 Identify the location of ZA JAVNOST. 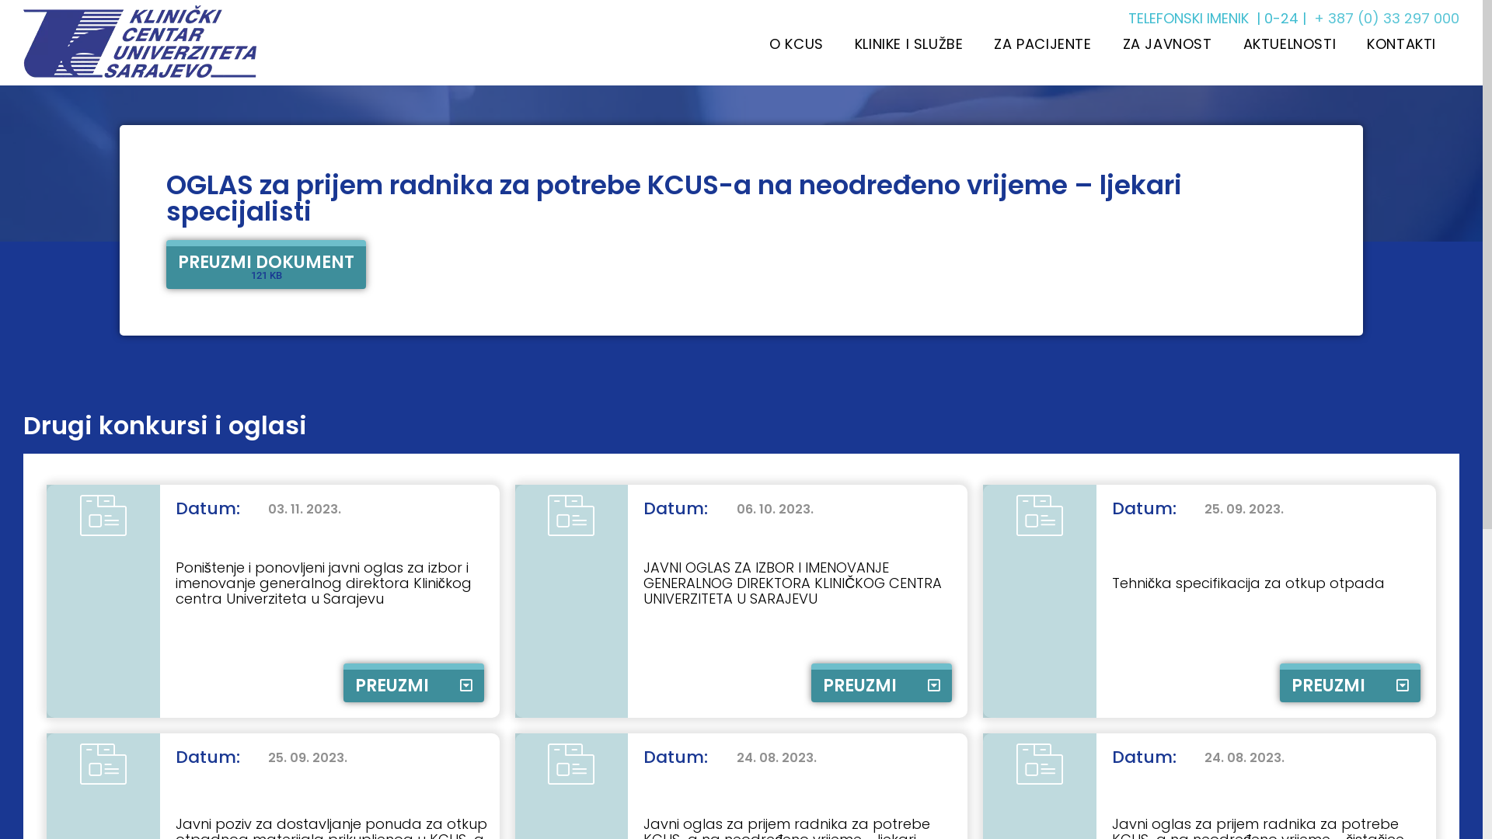
(1167, 44).